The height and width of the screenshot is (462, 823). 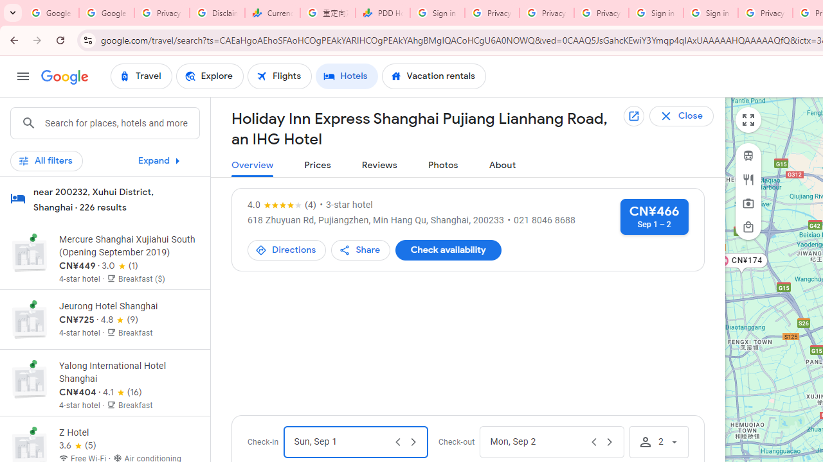 What do you see at coordinates (341, 441) in the screenshot?
I see `Check-in` at bounding box center [341, 441].